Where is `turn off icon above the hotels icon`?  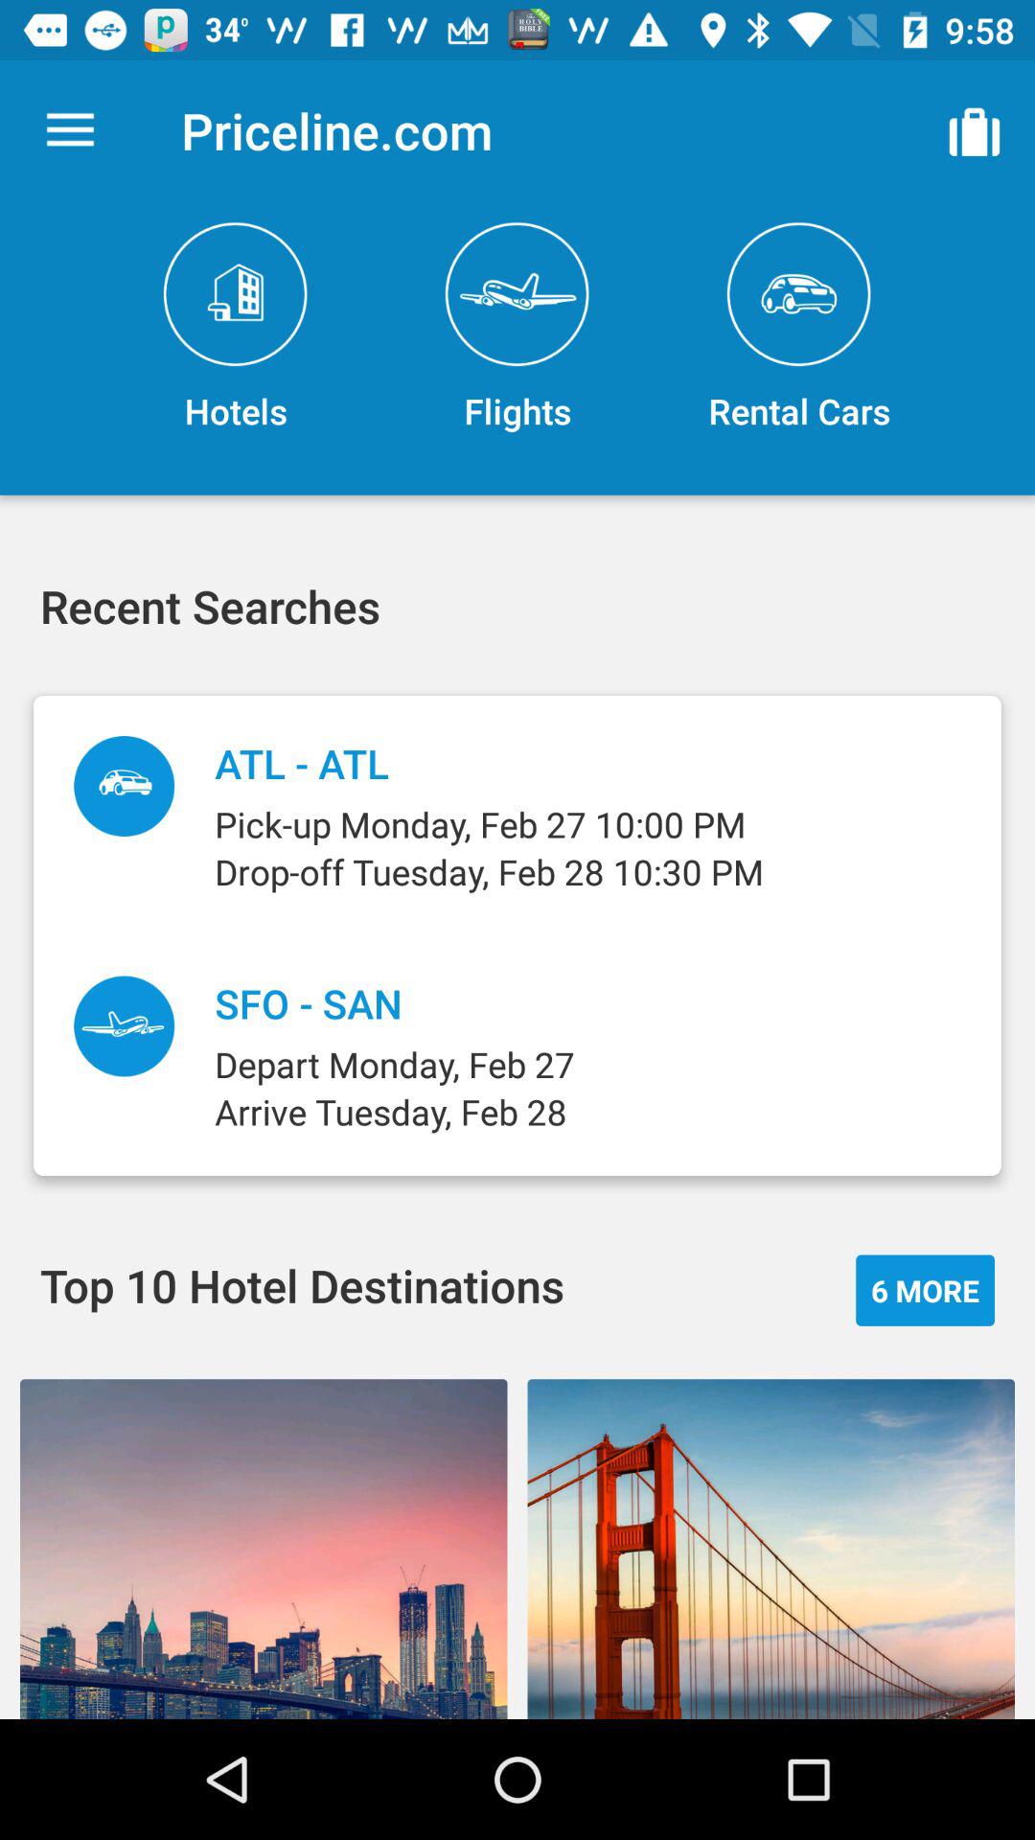
turn off icon above the hotels icon is located at coordinates (70, 130).